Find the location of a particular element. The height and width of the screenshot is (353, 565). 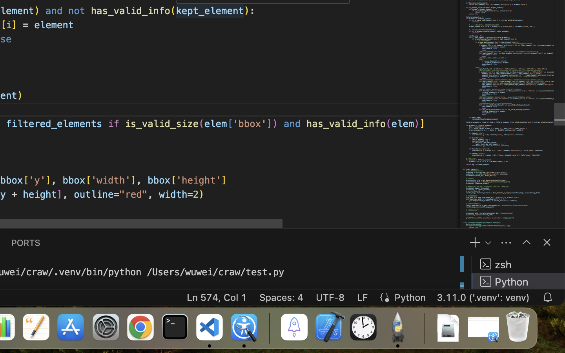

 is located at coordinates (547, 242).